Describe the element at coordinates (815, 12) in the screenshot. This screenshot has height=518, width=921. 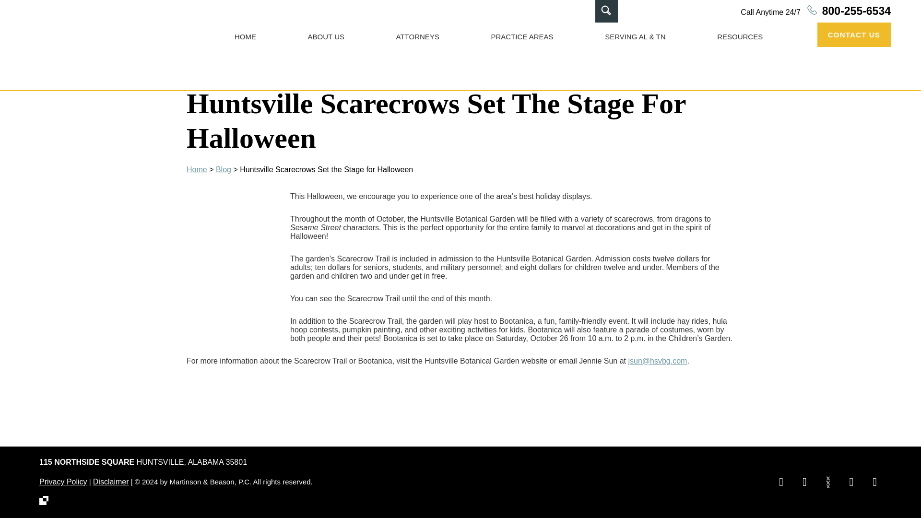
I see `Call to 800-255-6534` at that location.